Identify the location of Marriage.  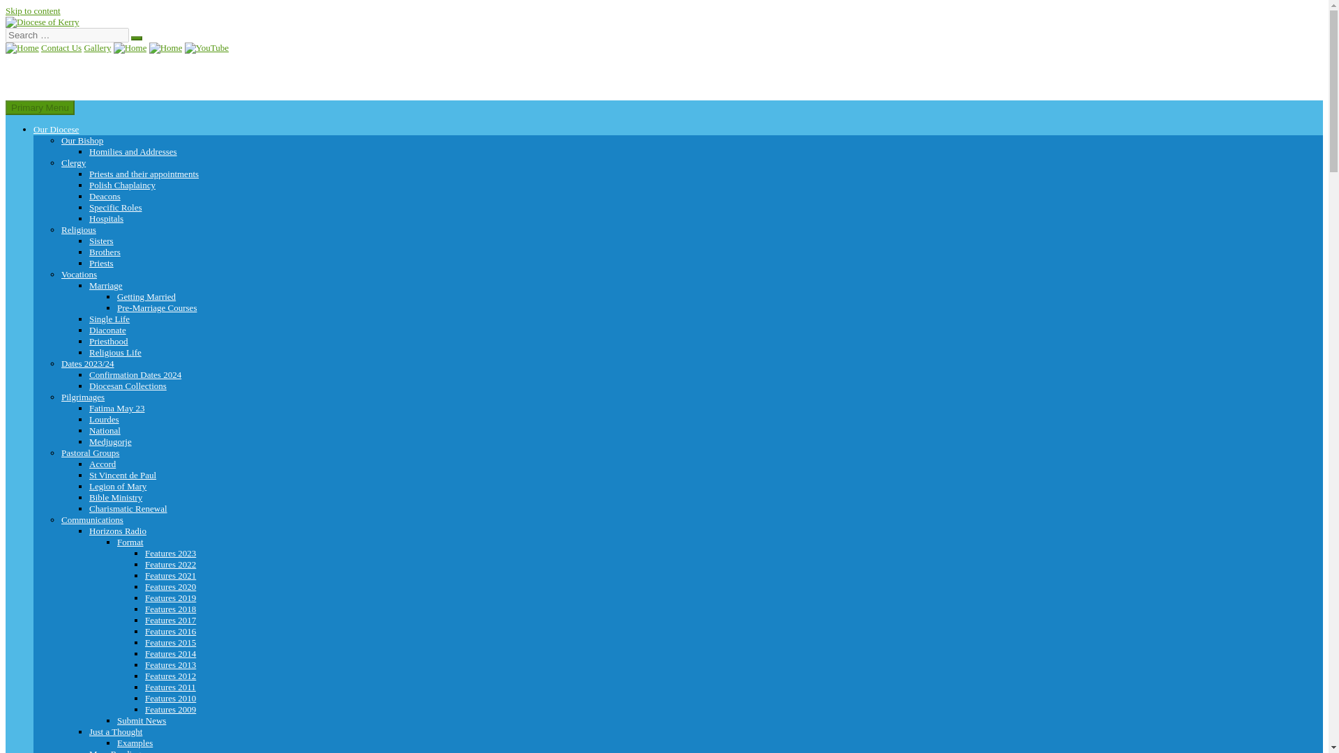
(106, 284).